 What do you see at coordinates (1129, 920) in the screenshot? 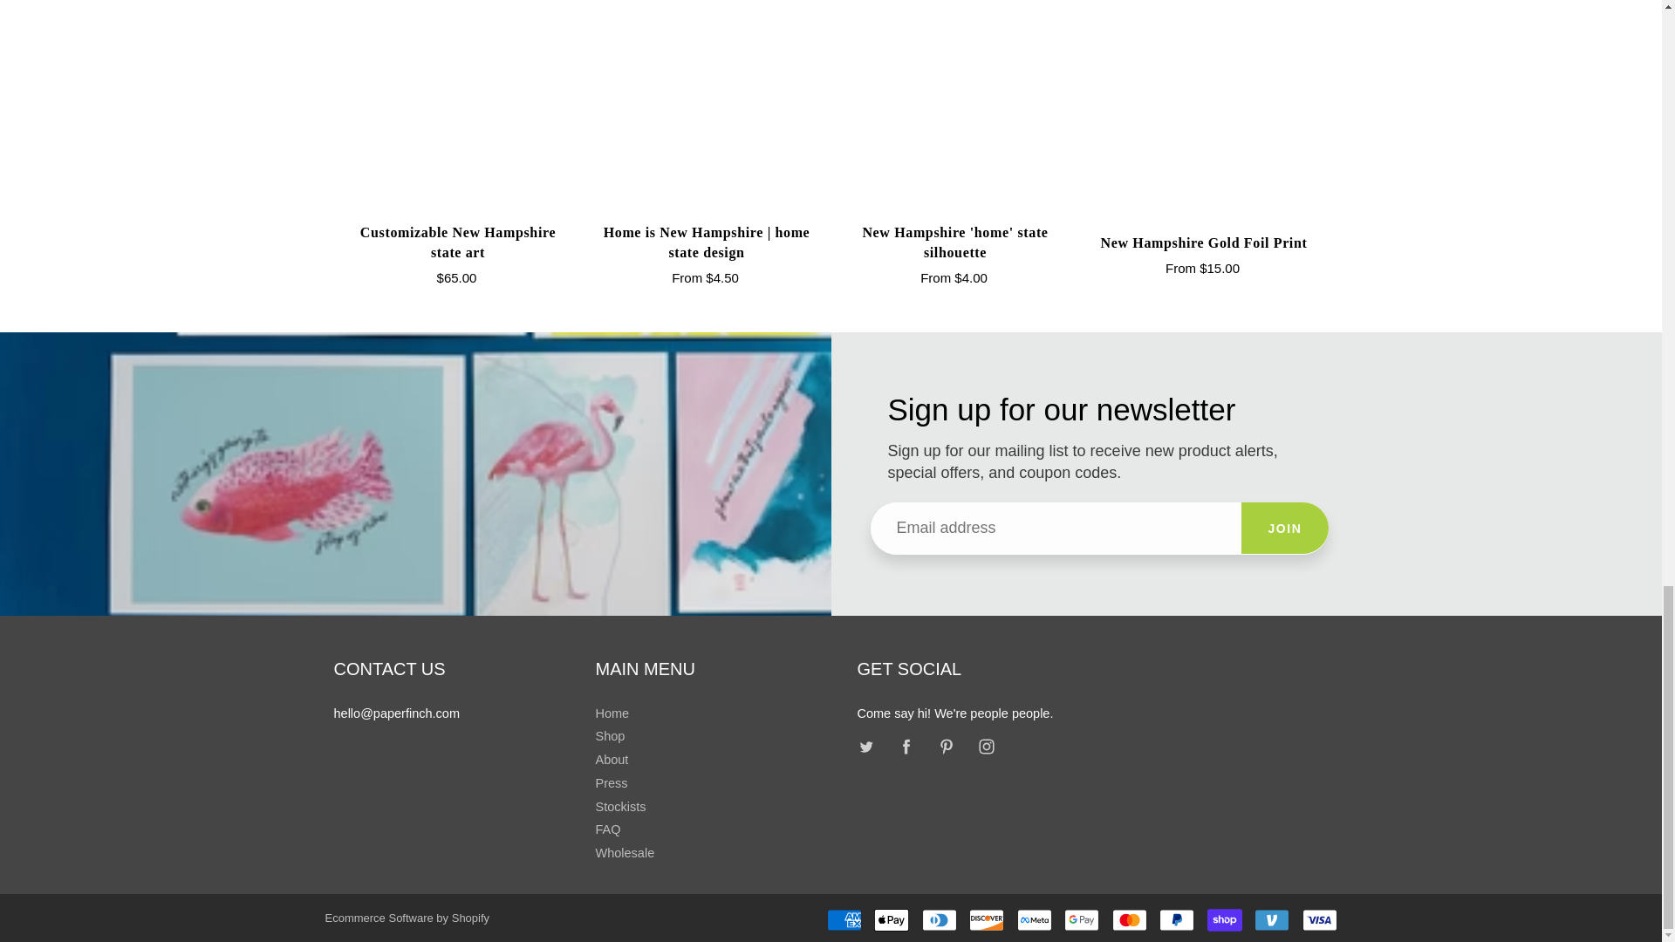
I see `Mastercard` at bounding box center [1129, 920].